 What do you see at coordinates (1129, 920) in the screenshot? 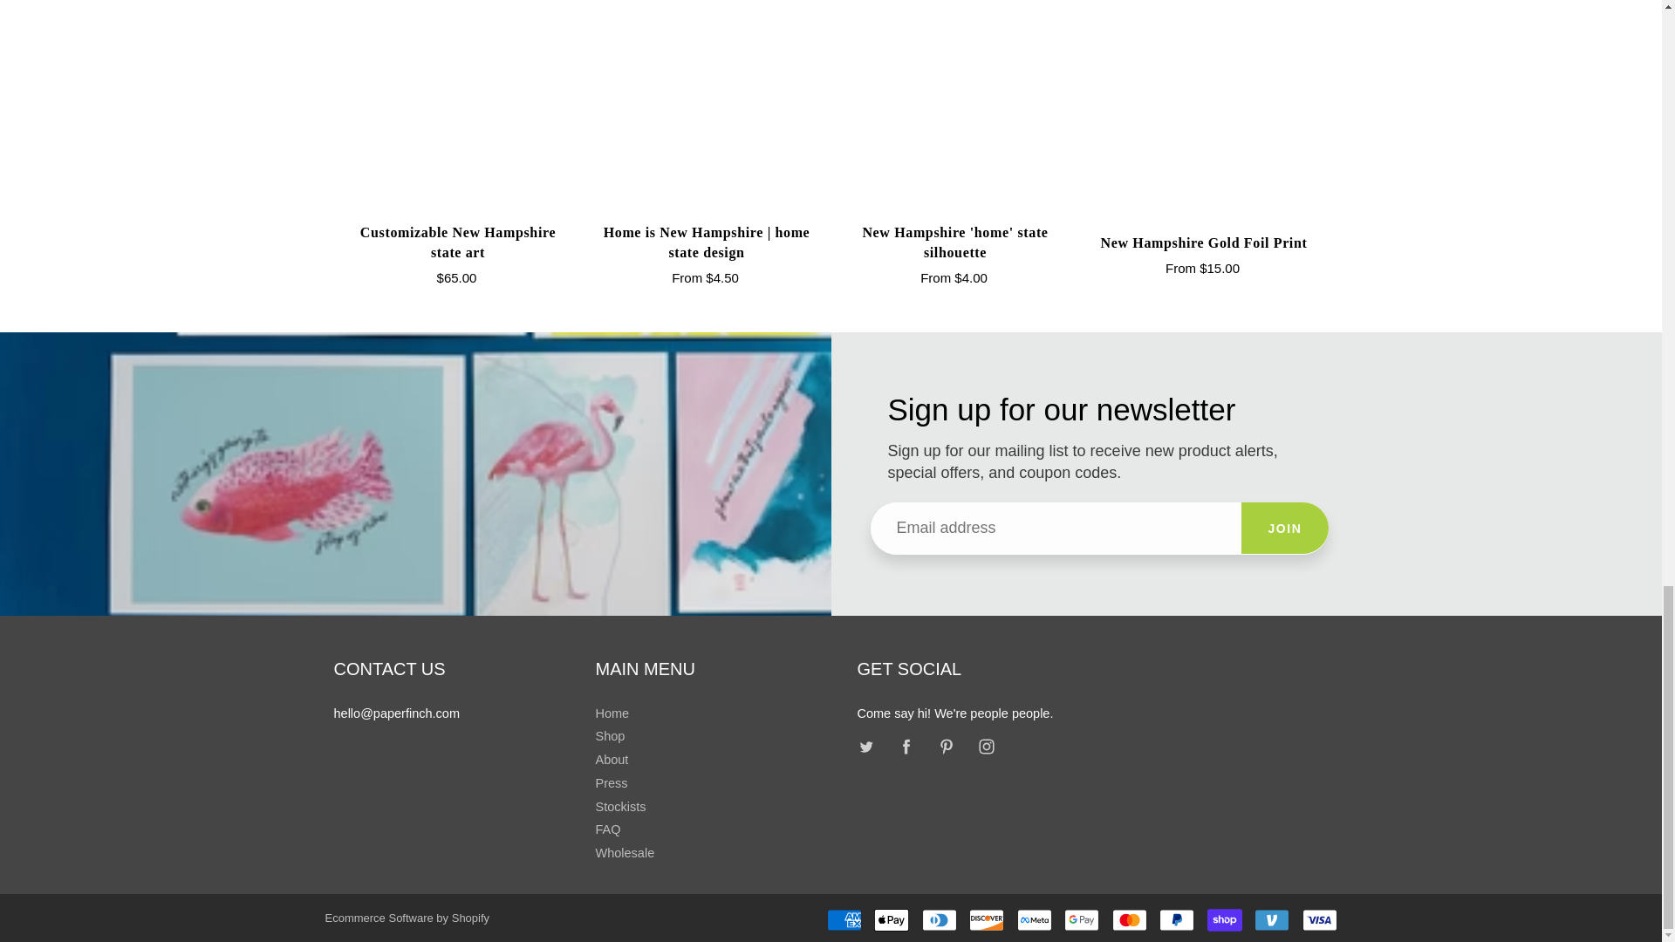
I see `Mastercard` at bounding box center [1129, 920].